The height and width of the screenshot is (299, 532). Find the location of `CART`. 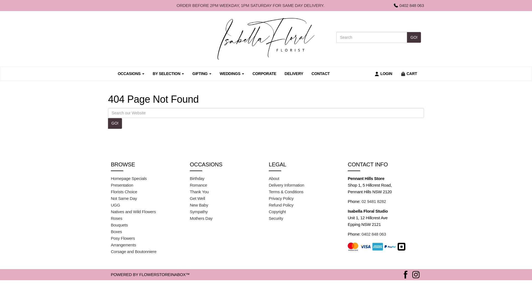

CART is located at coordinates (409, 74).